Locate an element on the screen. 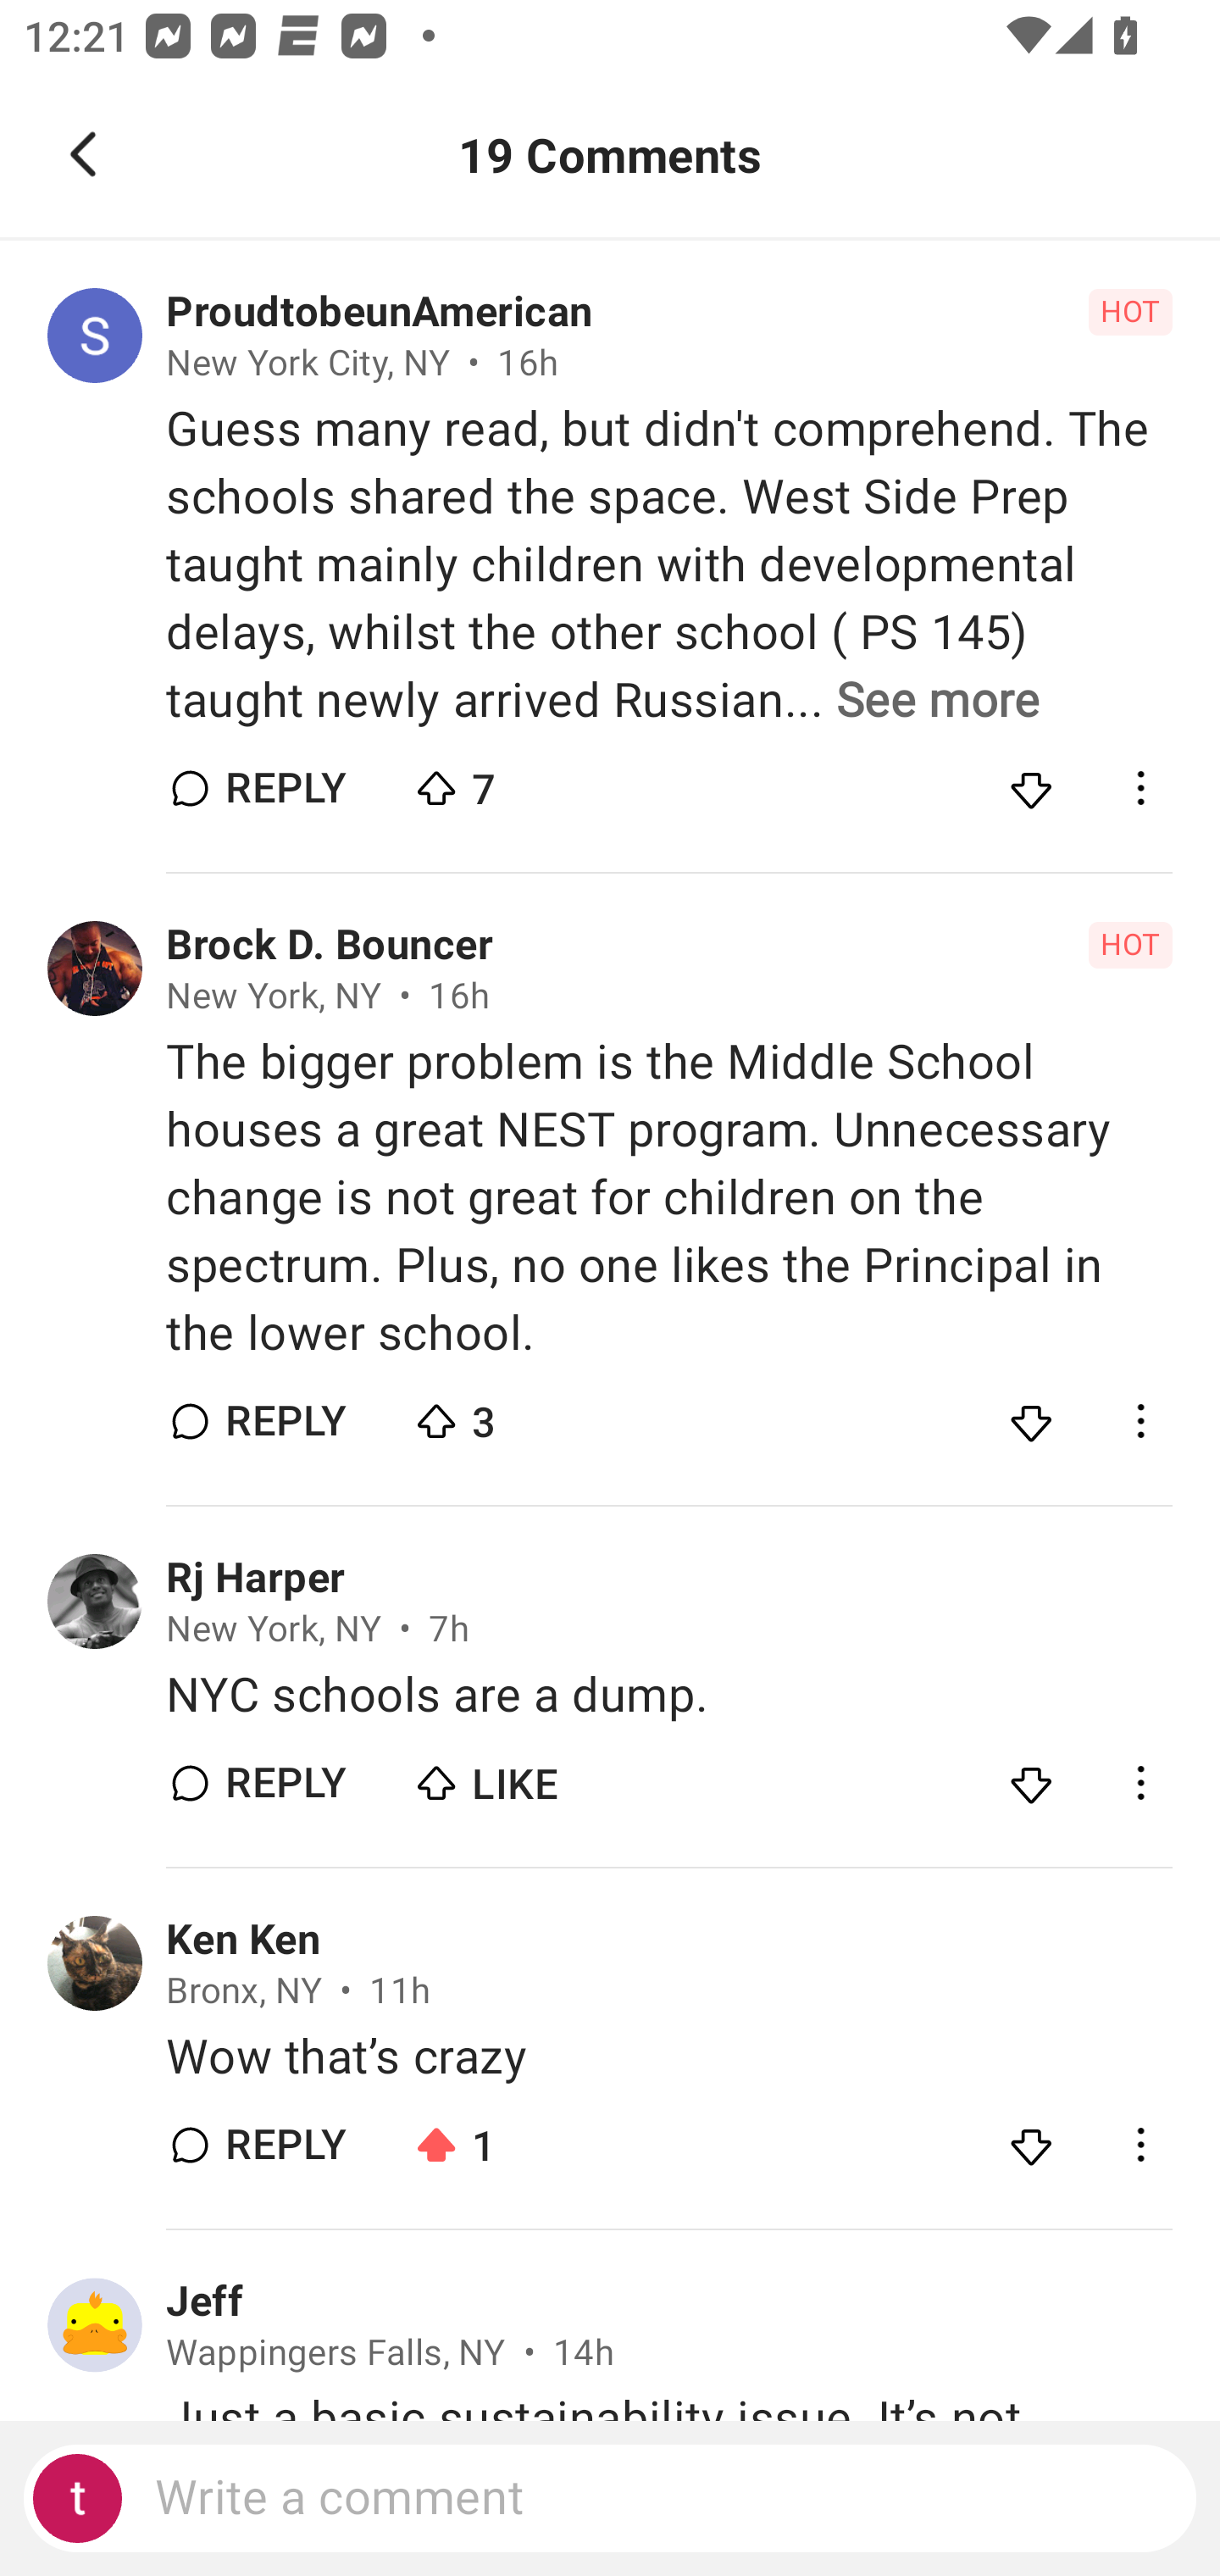 This screenshot has height=2576, width=1220. REPLY is located at coordinates (285, 1420).